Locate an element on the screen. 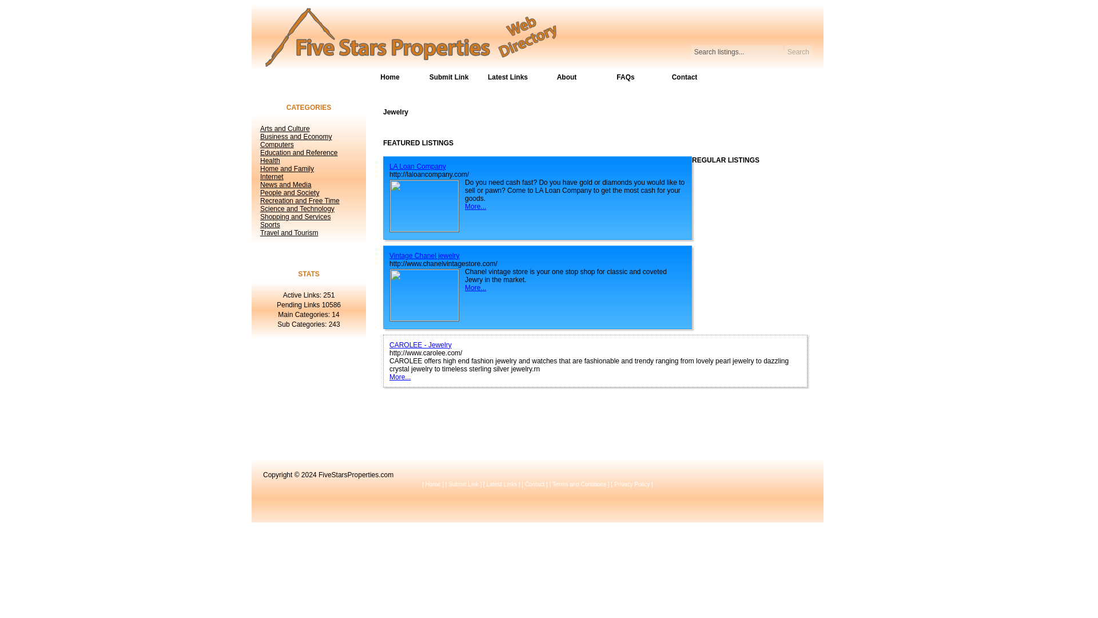 The width and height of the screenshot is (1098, 618). LA Loan Company is located at coordinates (417, 167).